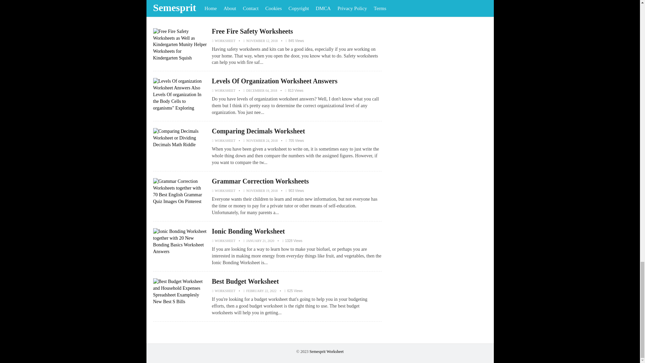  What do you see at coordinates (225, 241) in the screenshot?
I see `WORKSHEET` at bounding box center [225, 241].